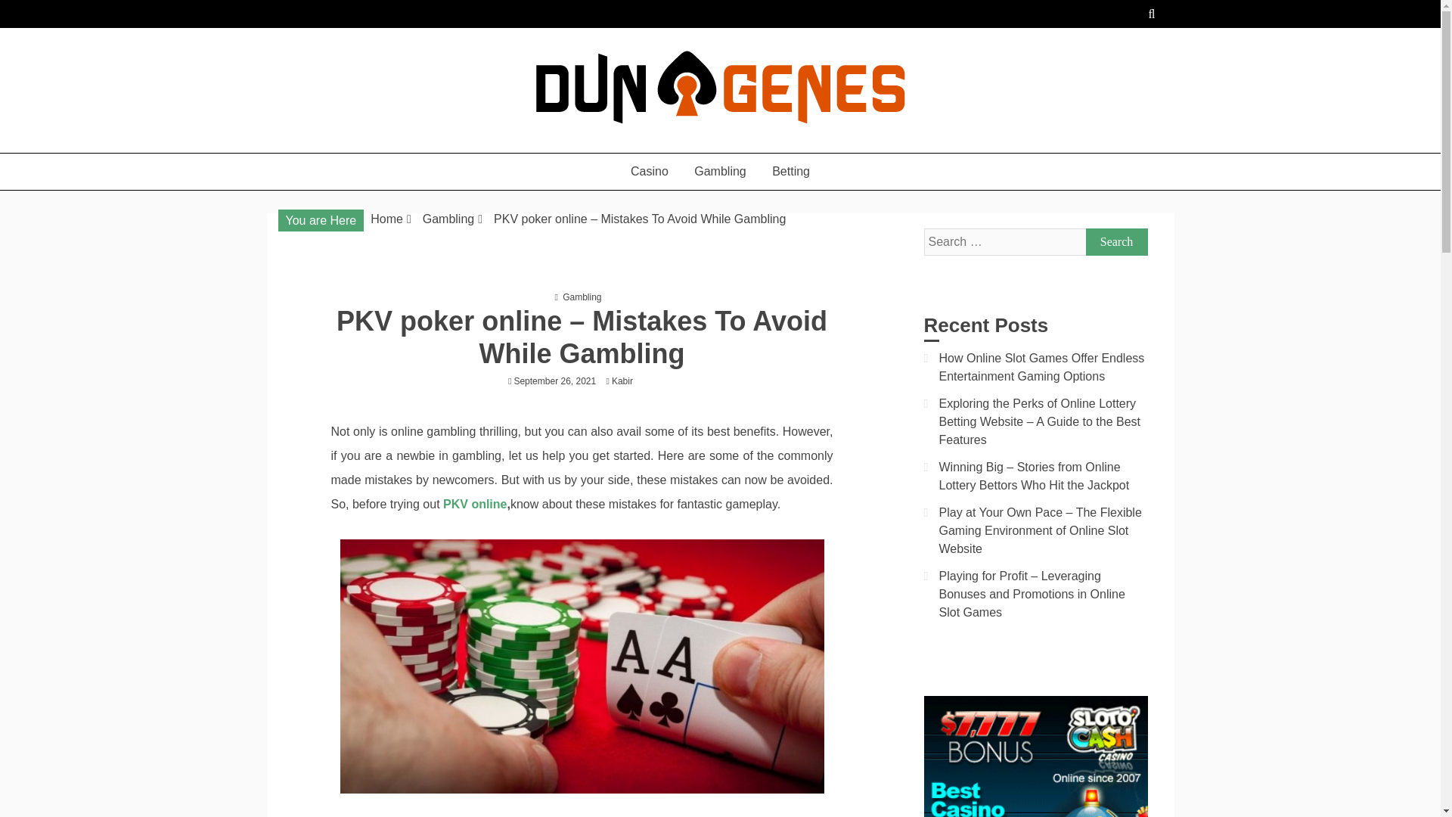  Describe the element at coordinates (649, 171) in the screenshot. I see `Casino` at that location.